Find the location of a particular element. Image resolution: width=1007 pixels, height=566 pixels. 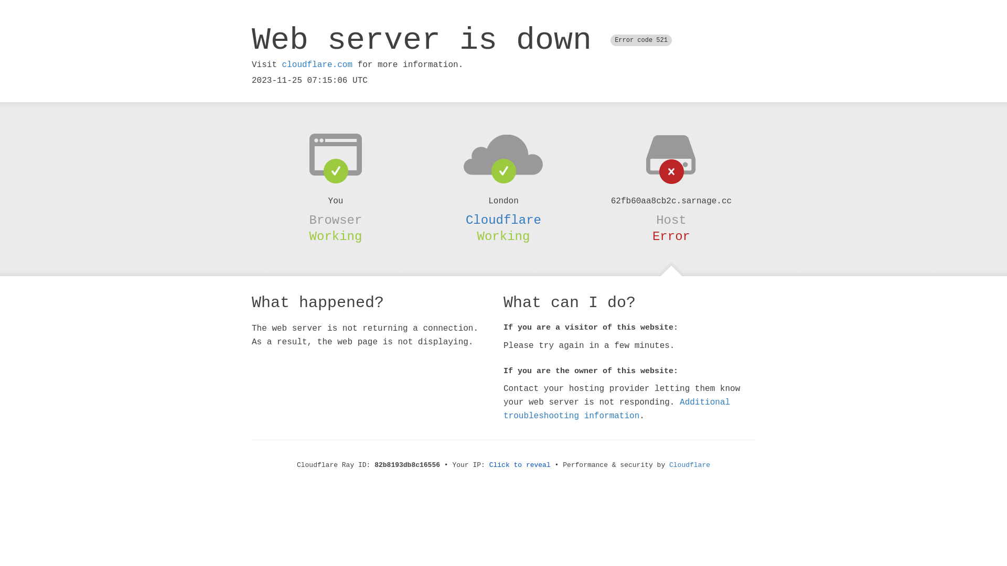

Additional troubleshooting information is located at coordinates (617, 409).